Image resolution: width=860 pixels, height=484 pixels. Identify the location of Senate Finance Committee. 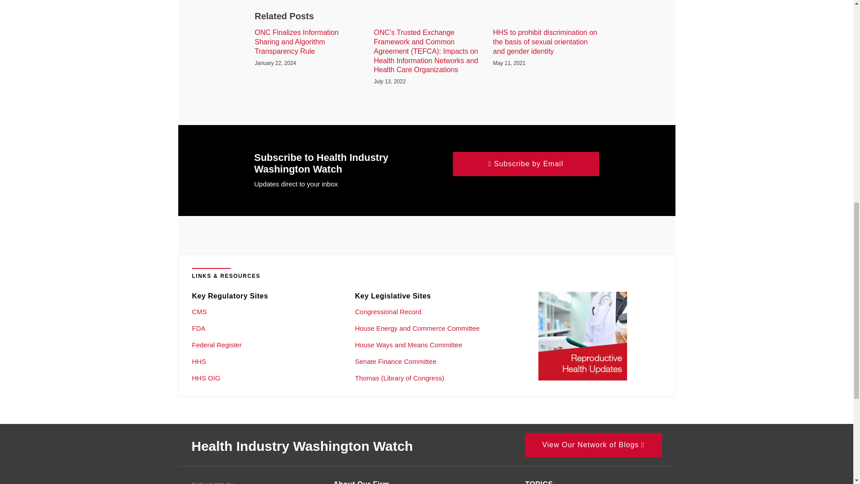
(395, 361).